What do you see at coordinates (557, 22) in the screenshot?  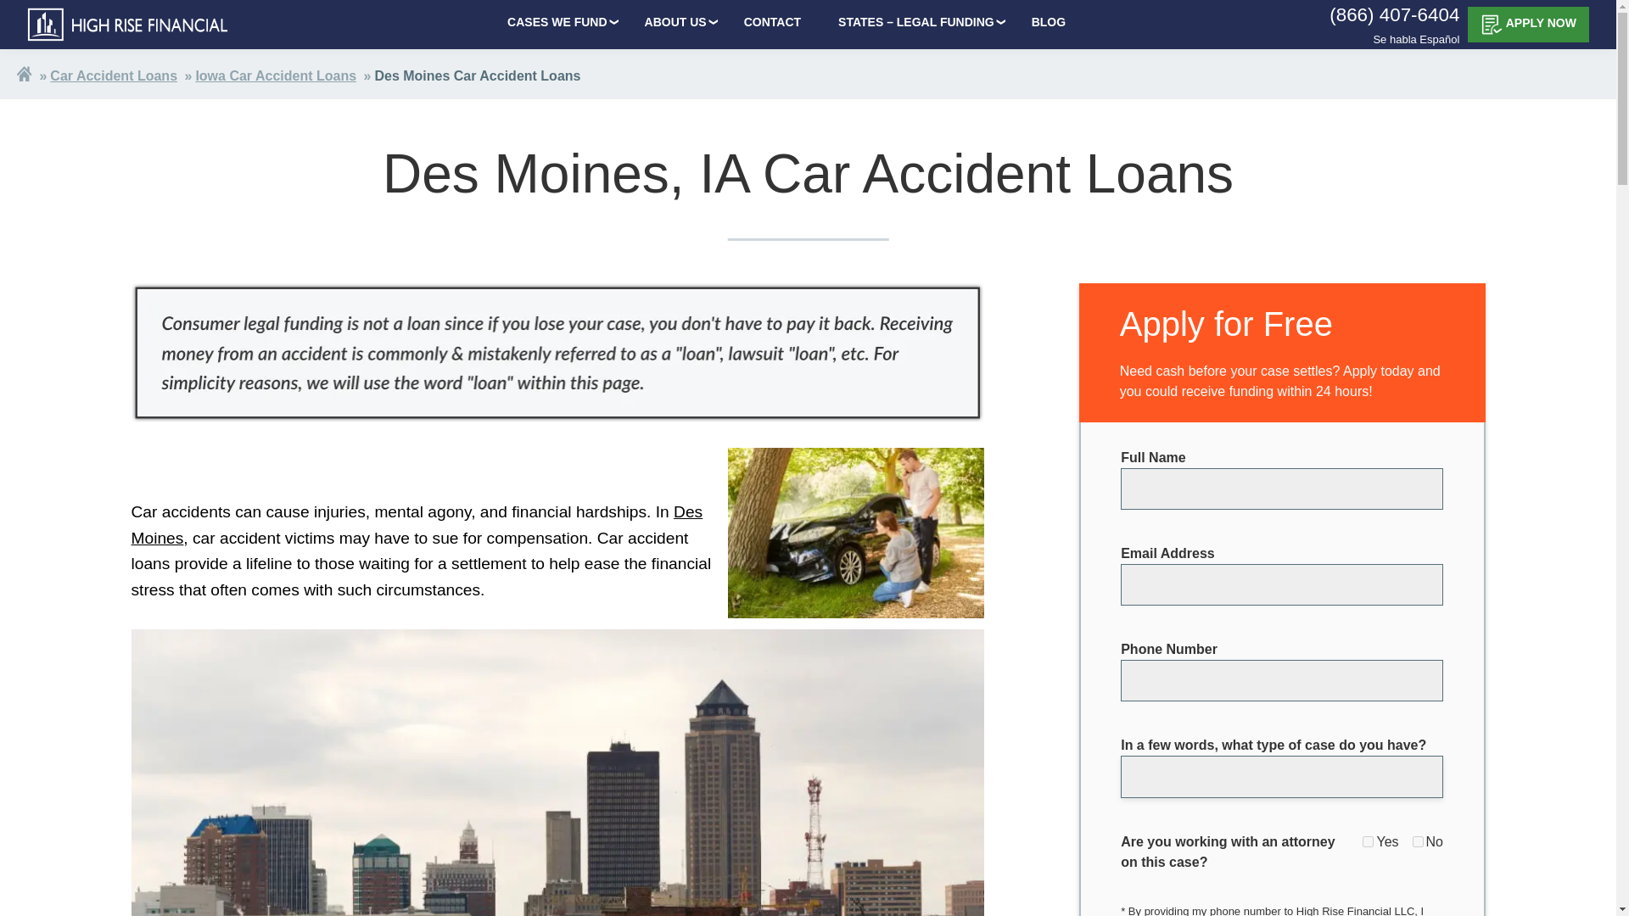 I see `CASES WE FUND` at bounding box center [557, 22].